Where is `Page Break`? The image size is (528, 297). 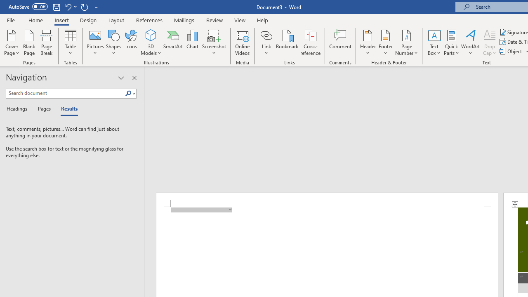
Page Break is located at coordinates (47, 42).